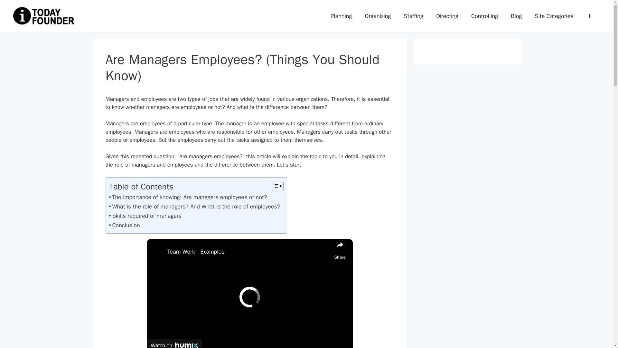 This screenshot has height=348, width=618. I want to click on Directing, so click(447, 16).